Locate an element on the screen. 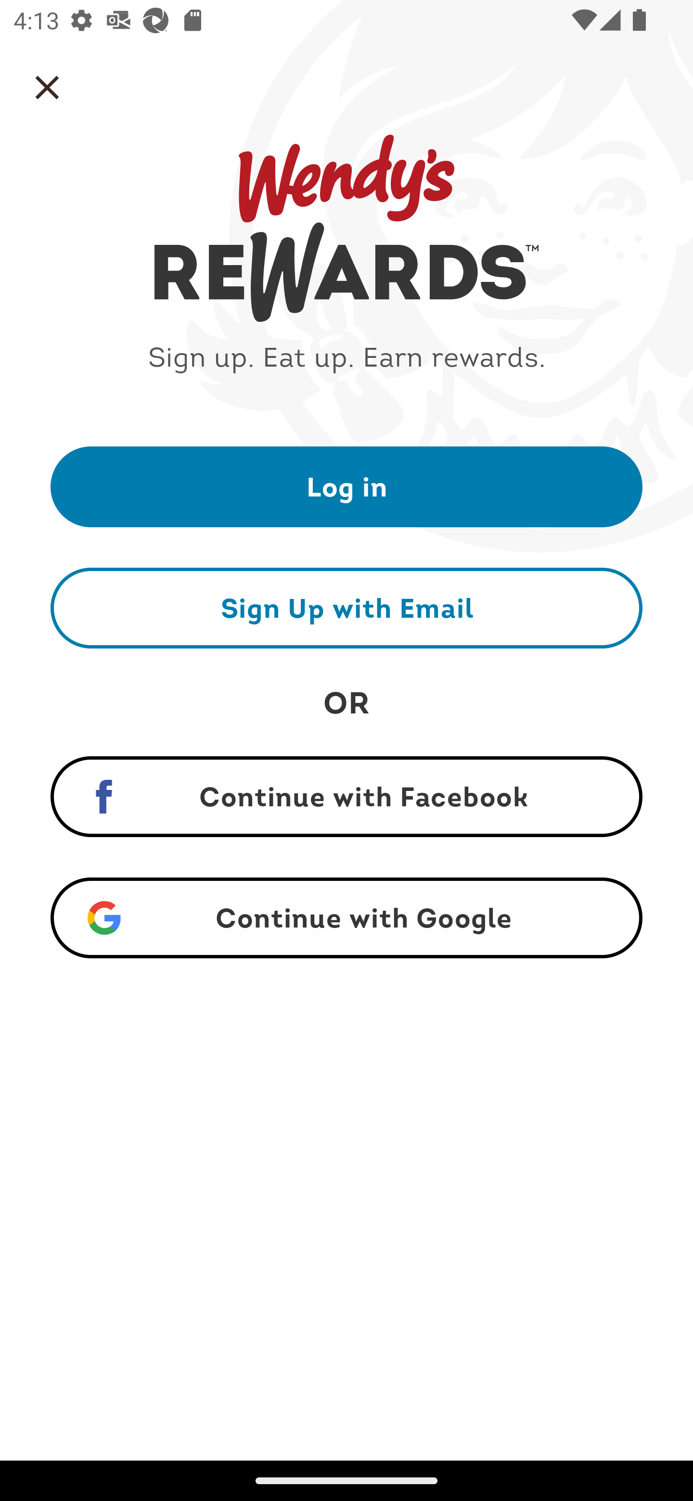  close is located at coordinates (47, 88).